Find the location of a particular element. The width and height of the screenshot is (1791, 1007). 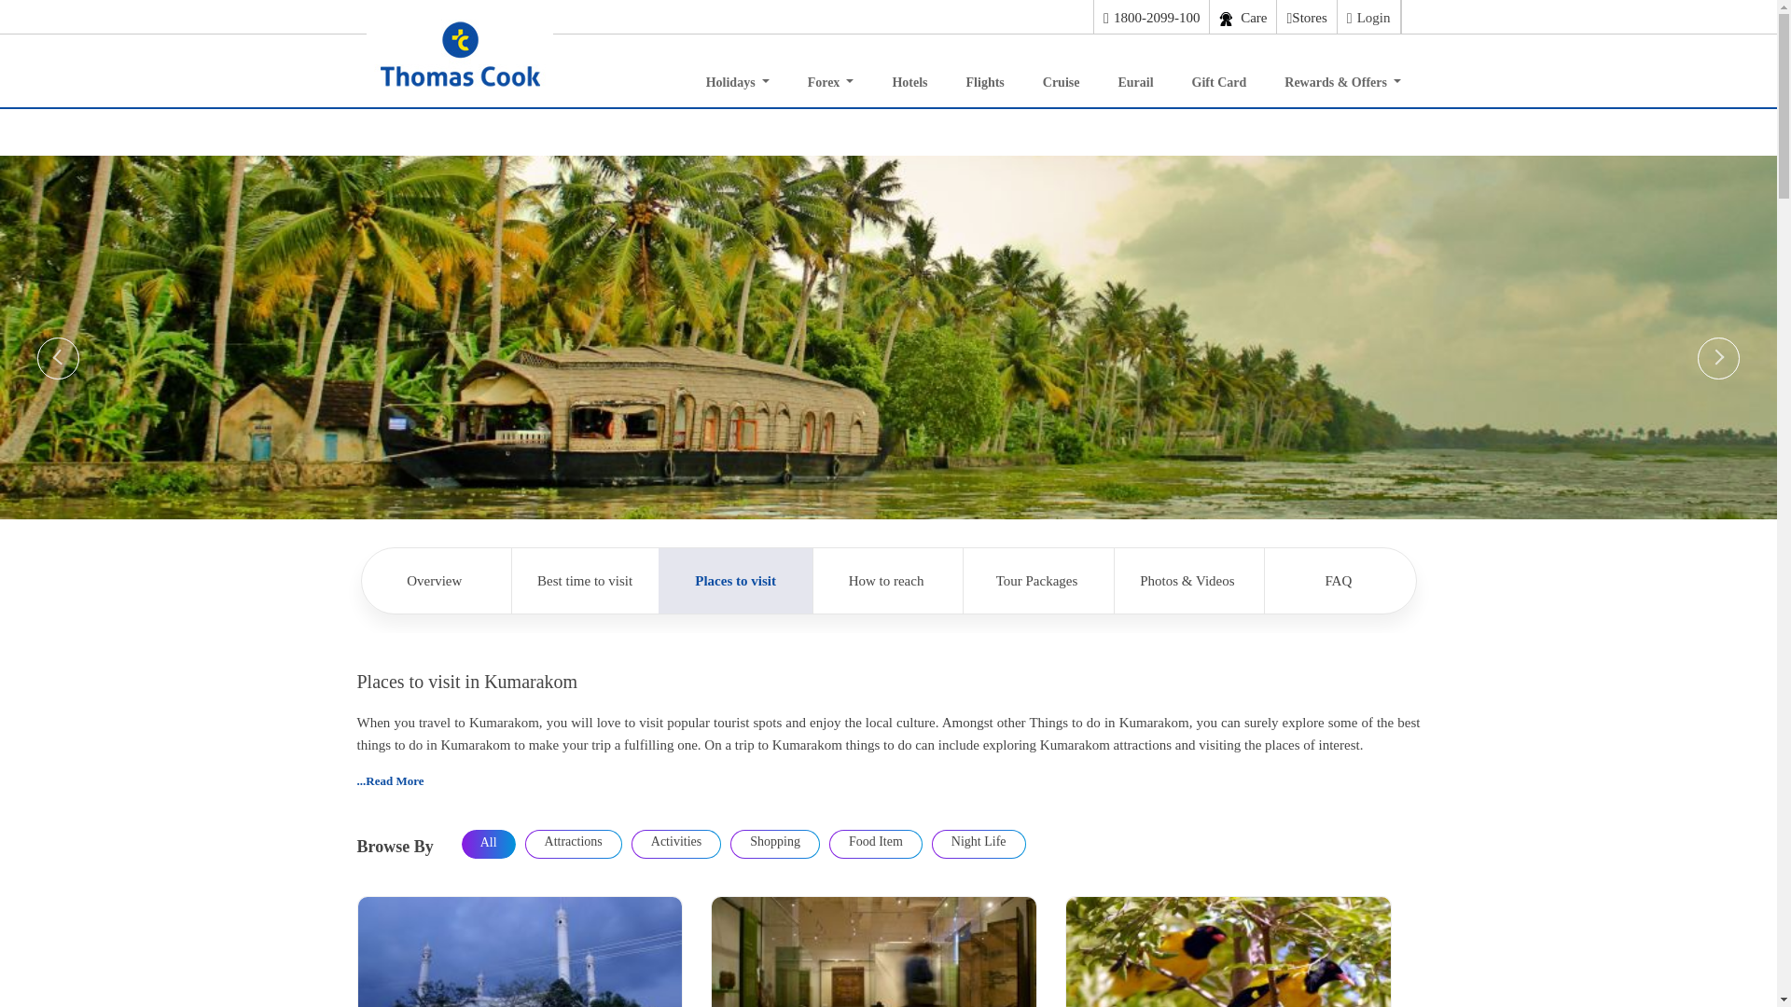

1800-2099-100 is located at coordinates (1151, 17).